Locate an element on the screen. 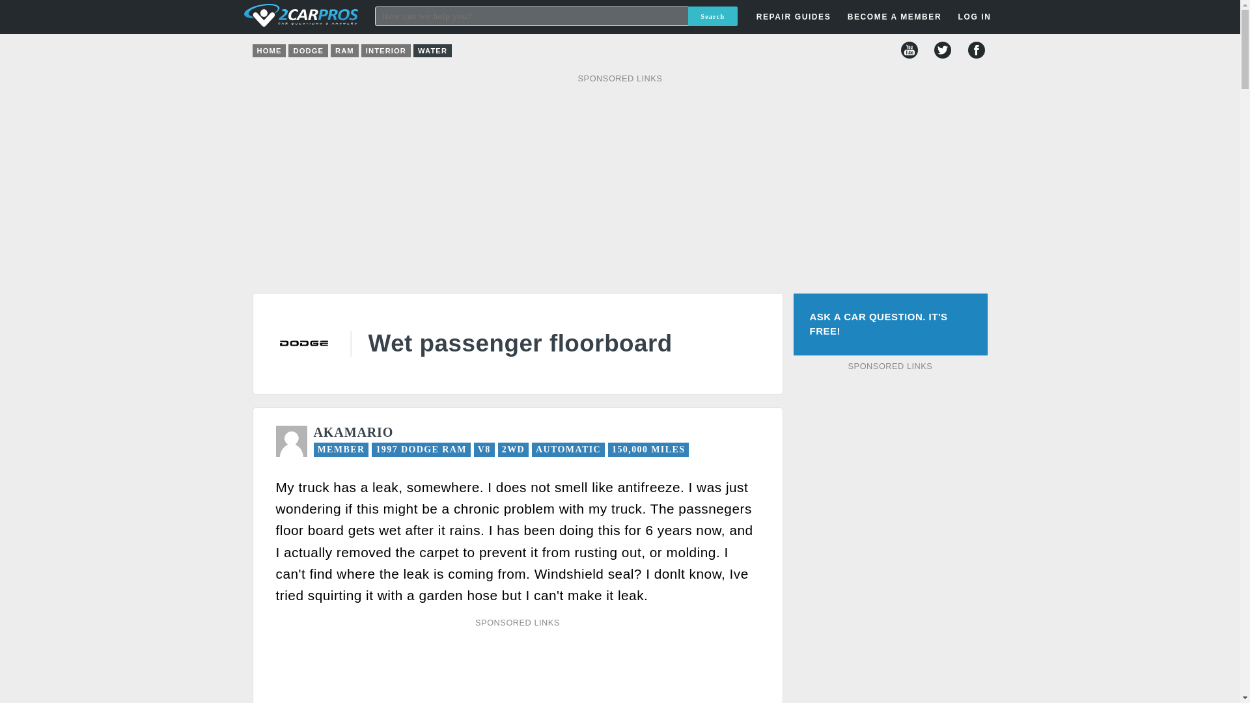  LOG IN is located at coordinates (900, 208).